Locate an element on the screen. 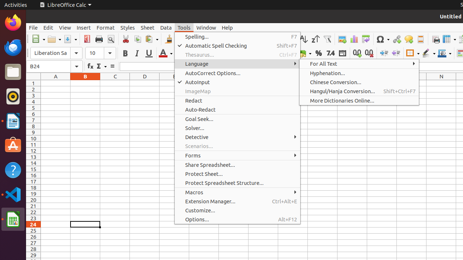  For All Text is located at coordinates (359, 64).